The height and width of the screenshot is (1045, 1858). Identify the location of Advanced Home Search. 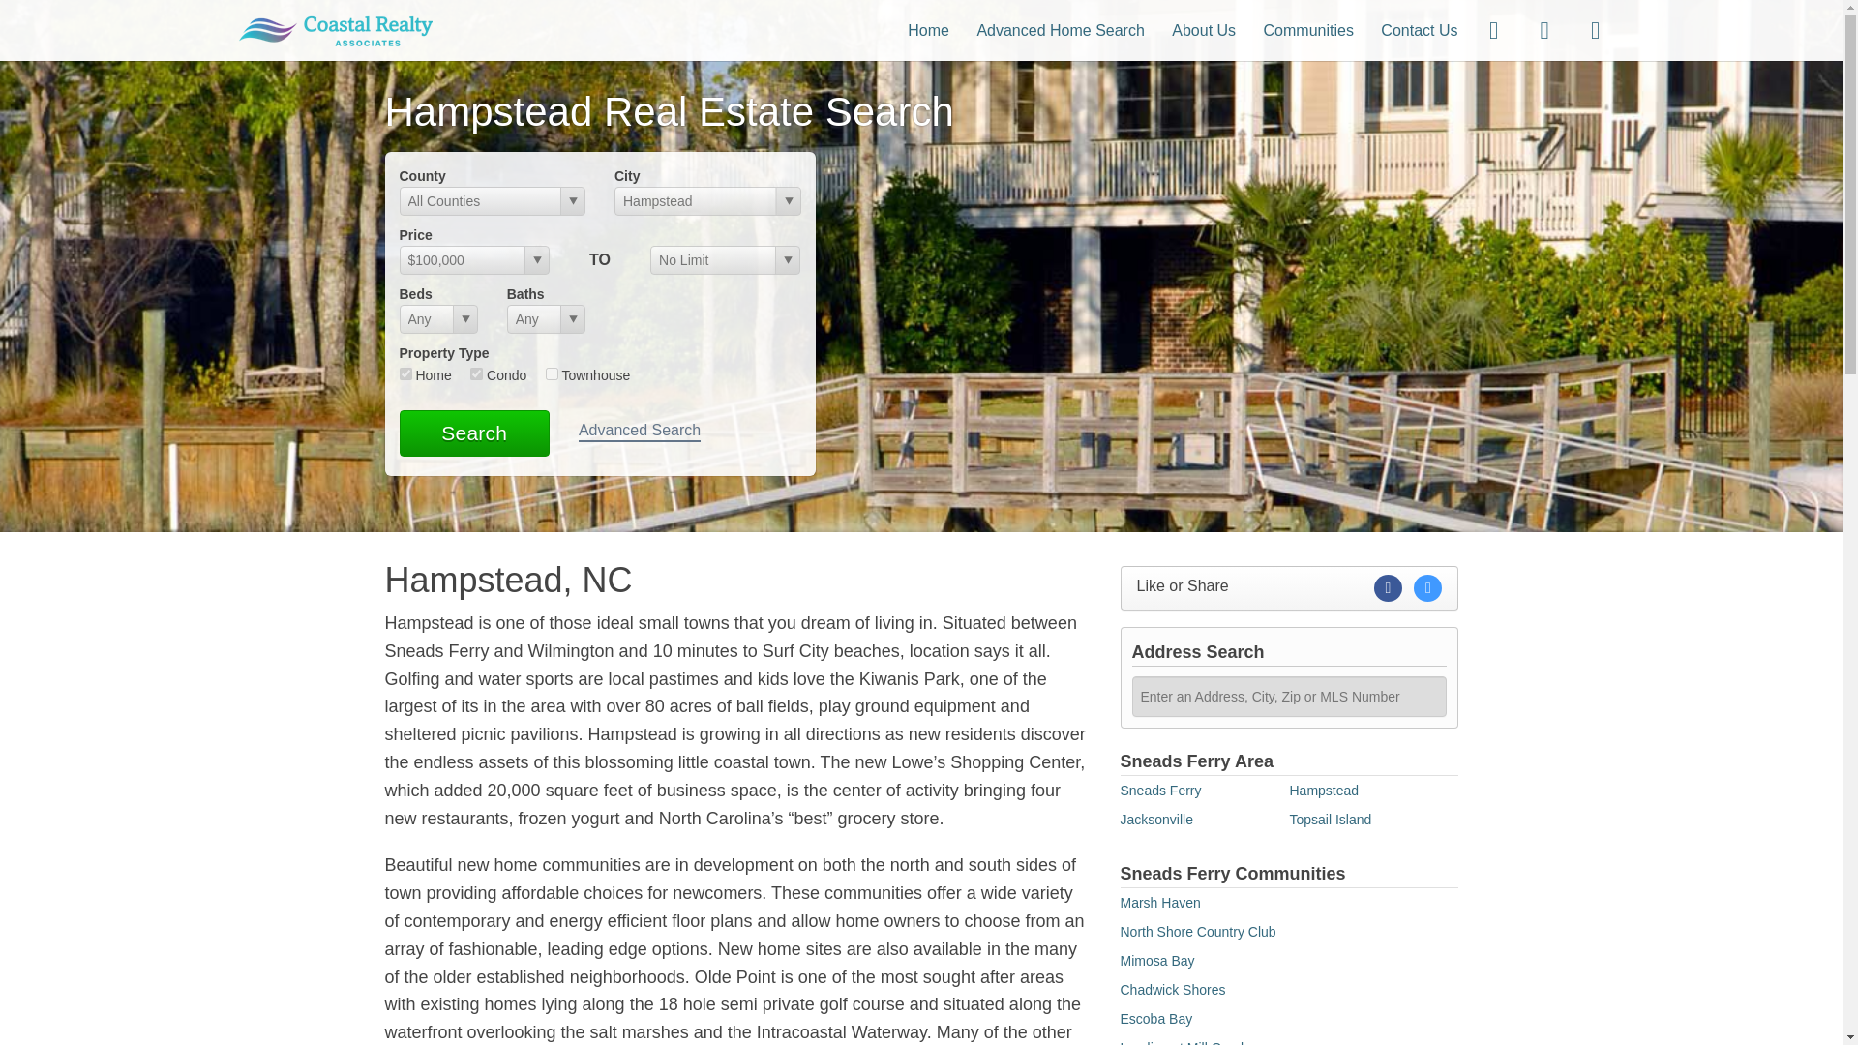
(1061, 29).